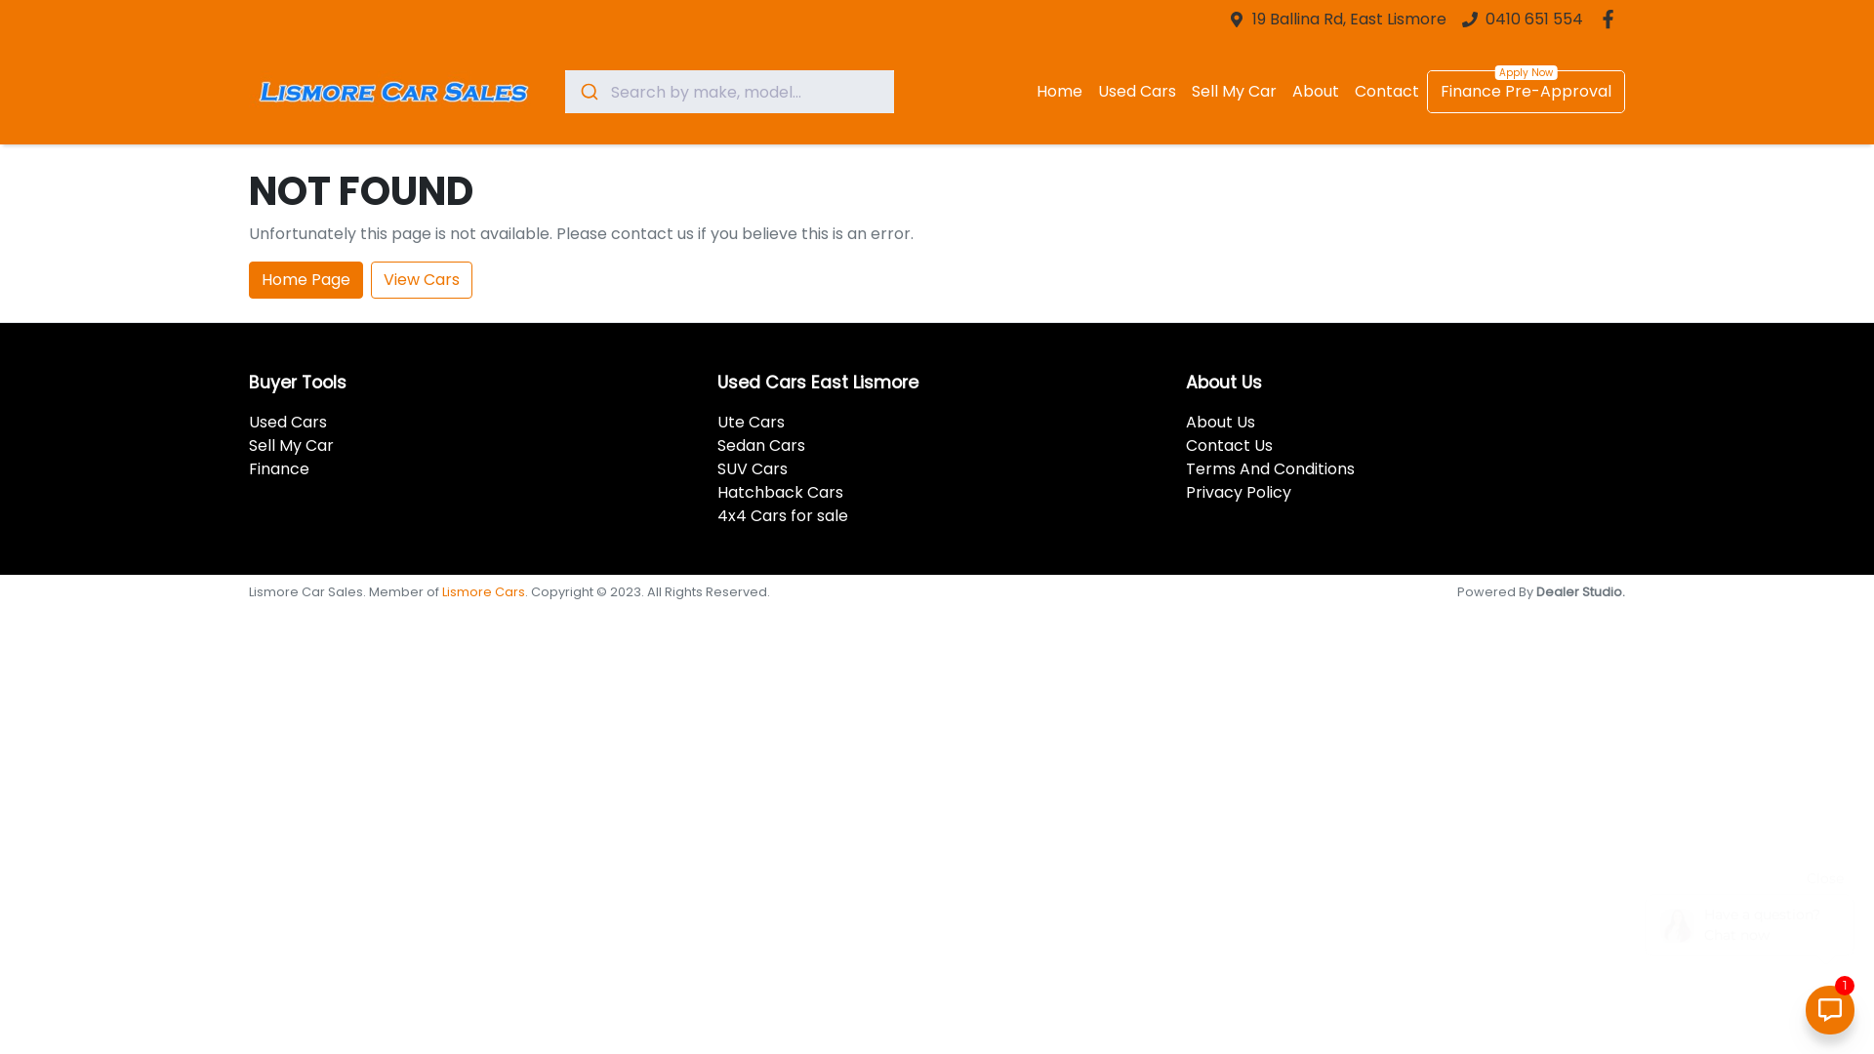 The image size is (1874, 1054). What do you see at coordinates (1239, 492) in the screenshot?
I see `Privacy Policy` at bounding box center [1239, 492].